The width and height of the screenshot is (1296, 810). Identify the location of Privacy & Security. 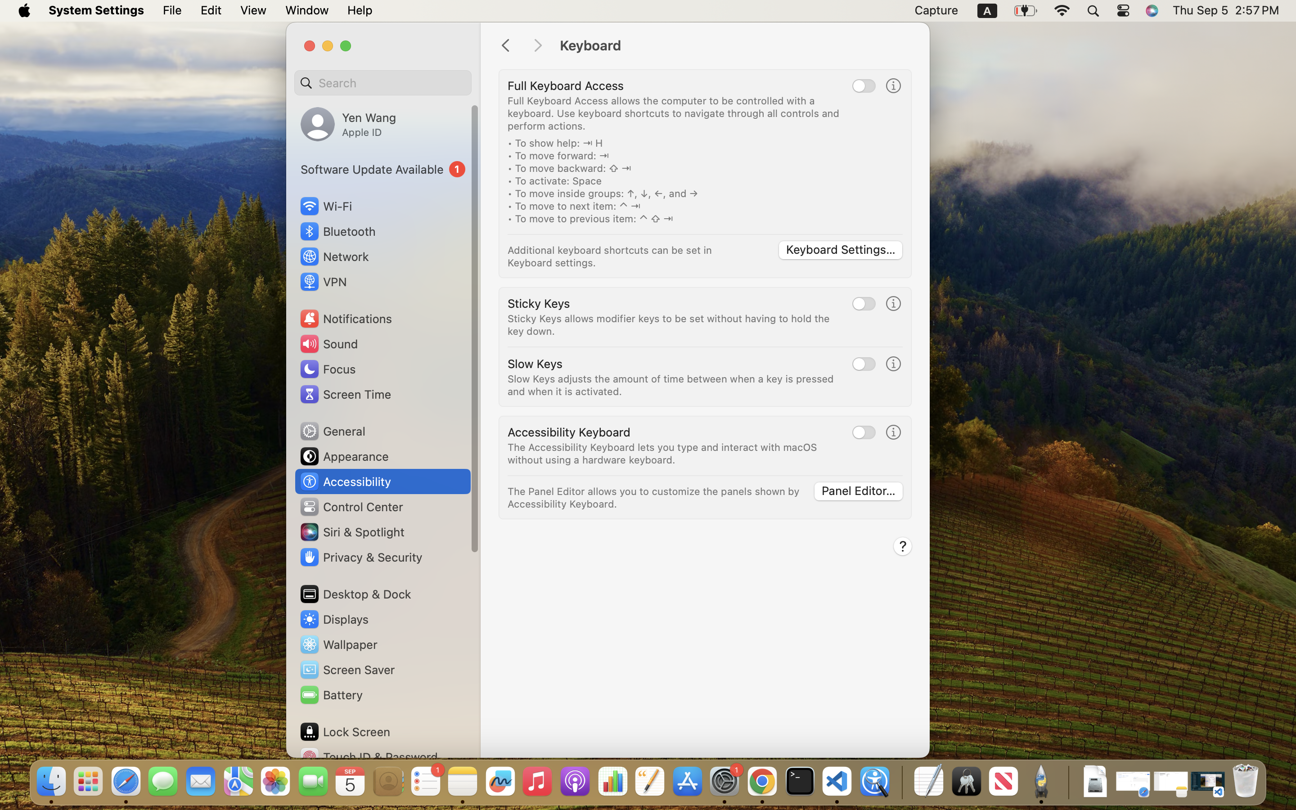
(360, 557).